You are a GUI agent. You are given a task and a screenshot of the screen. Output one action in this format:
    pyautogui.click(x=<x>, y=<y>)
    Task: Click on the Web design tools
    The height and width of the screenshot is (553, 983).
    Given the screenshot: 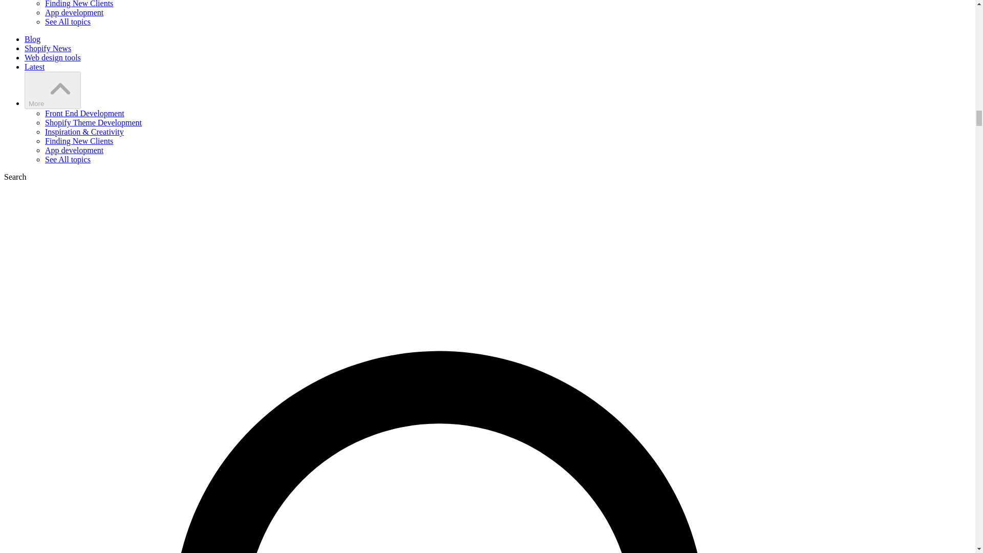 What is the action you would take?
    pyautogui.click(x=52, y=57)
    